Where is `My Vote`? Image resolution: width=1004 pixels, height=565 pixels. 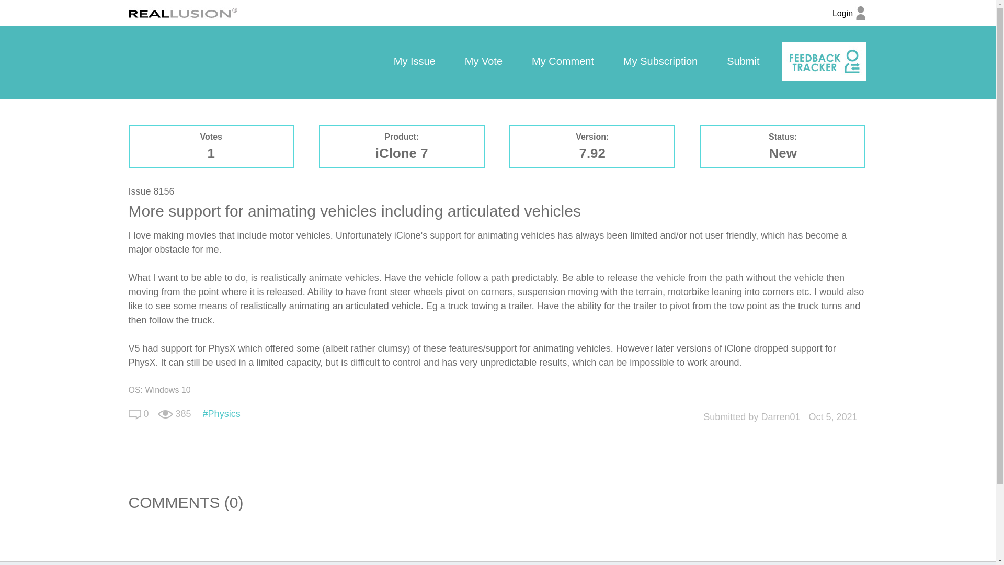
My Vote is located at coordinates (483, 62).